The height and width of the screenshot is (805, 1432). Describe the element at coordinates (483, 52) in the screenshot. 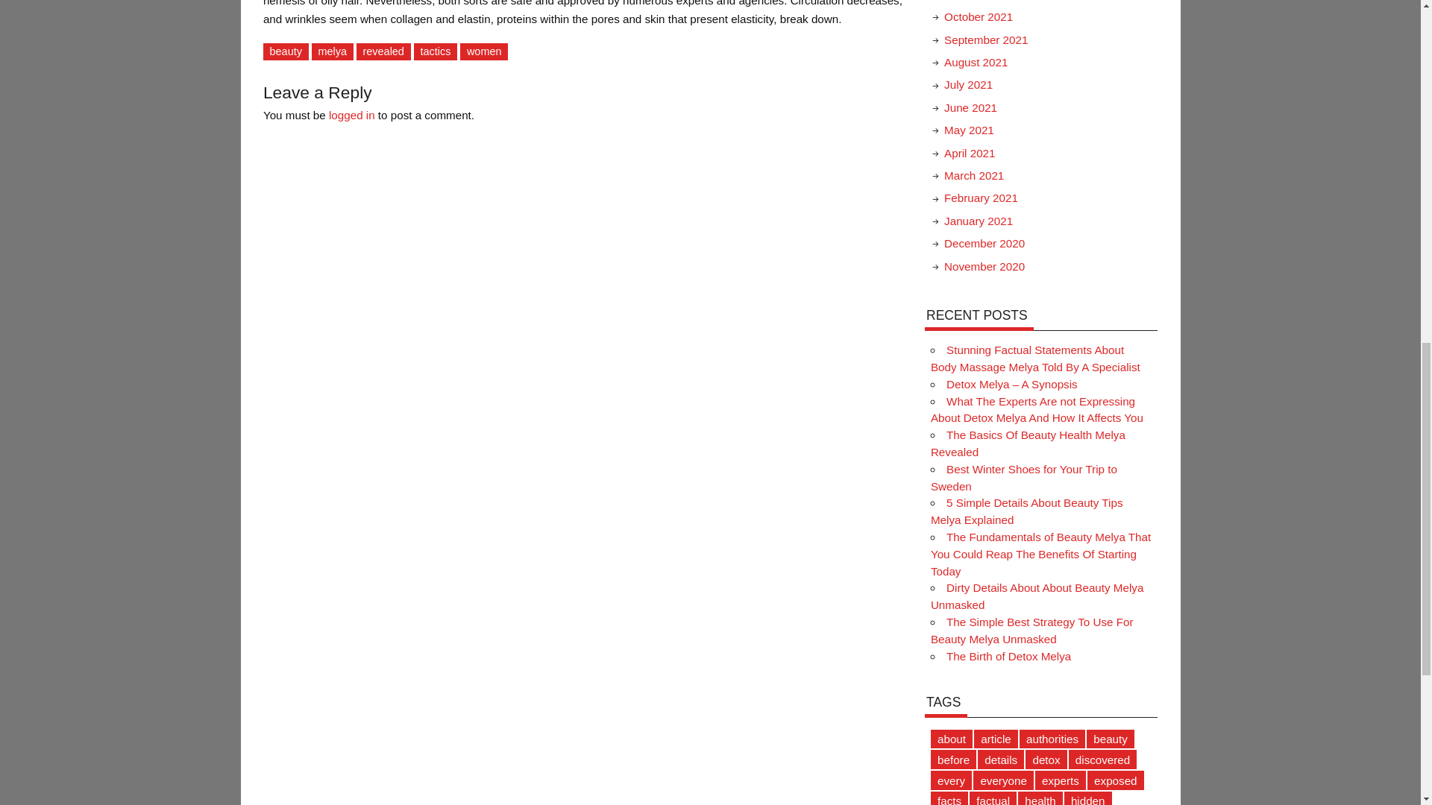

I see `women` at that location.